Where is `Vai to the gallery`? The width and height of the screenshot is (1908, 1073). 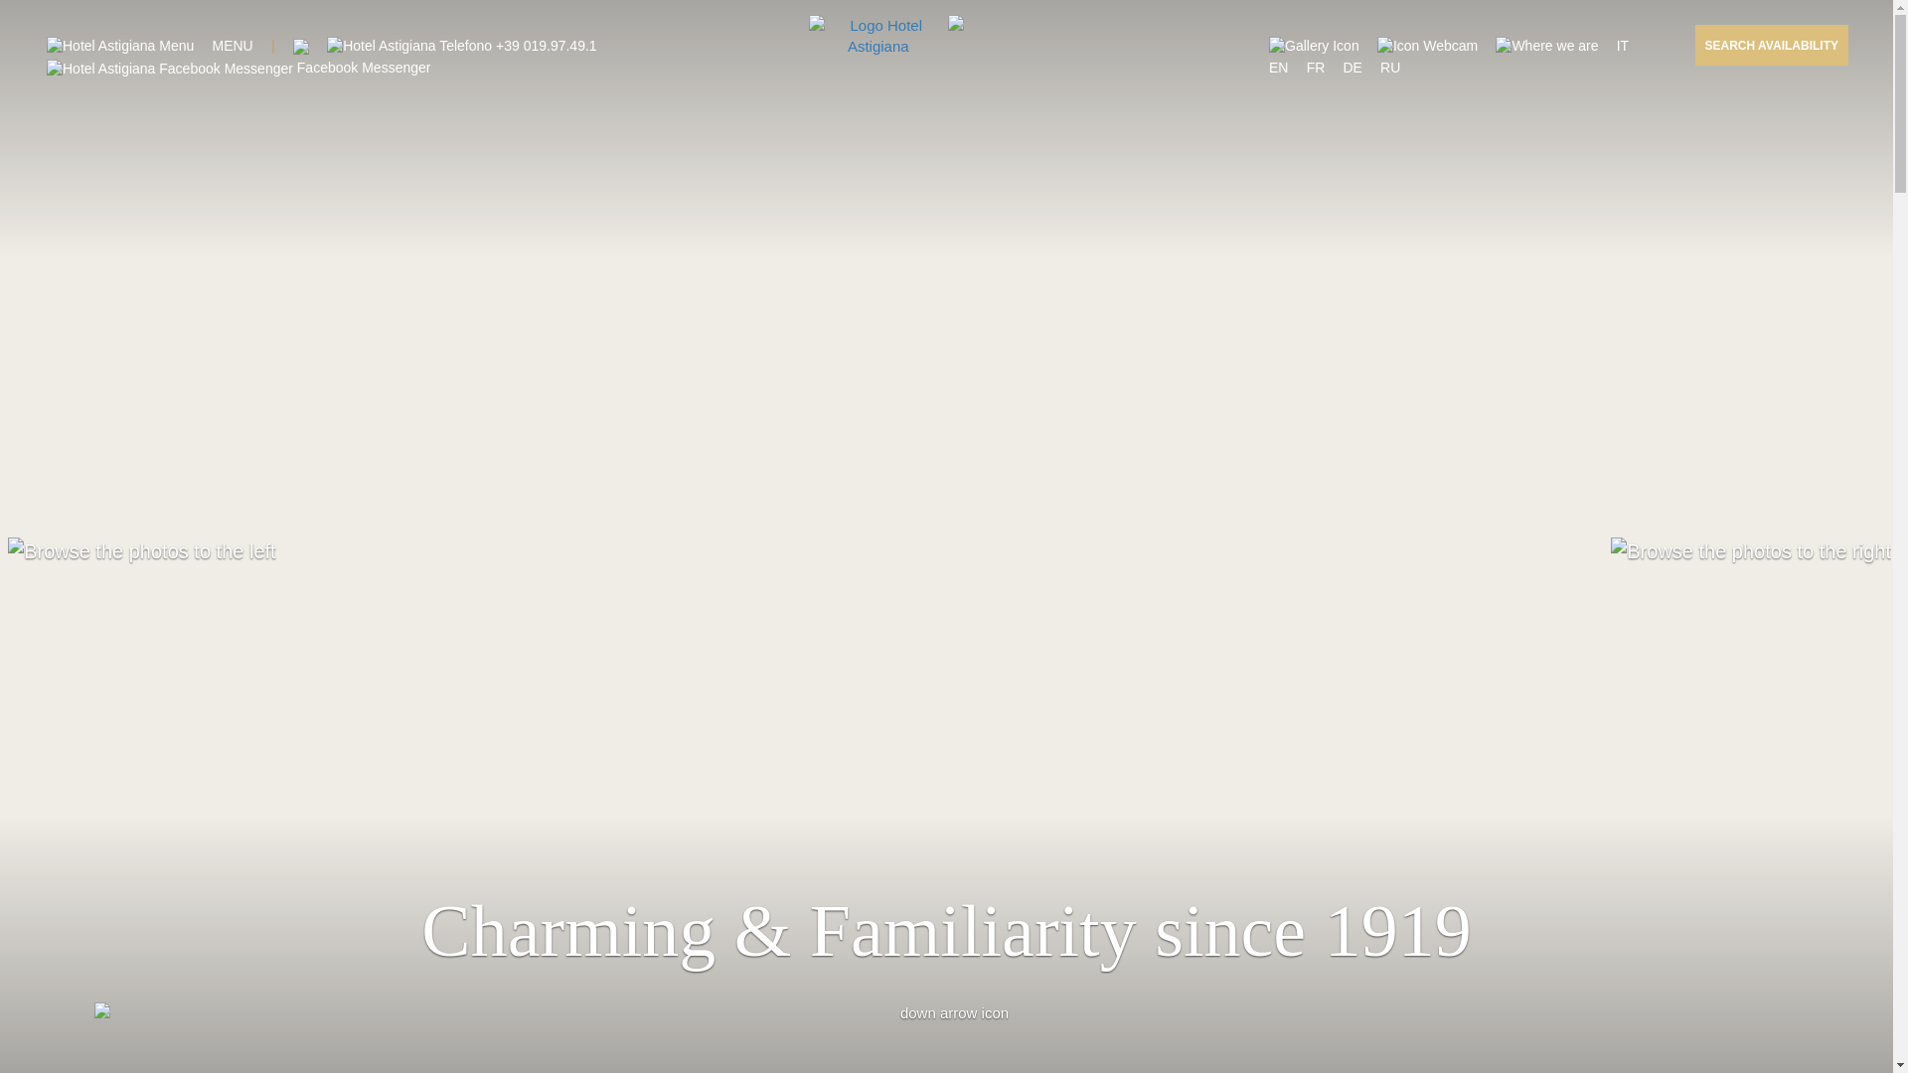 Vai to the gallery is located at coordinates (1314, 46).